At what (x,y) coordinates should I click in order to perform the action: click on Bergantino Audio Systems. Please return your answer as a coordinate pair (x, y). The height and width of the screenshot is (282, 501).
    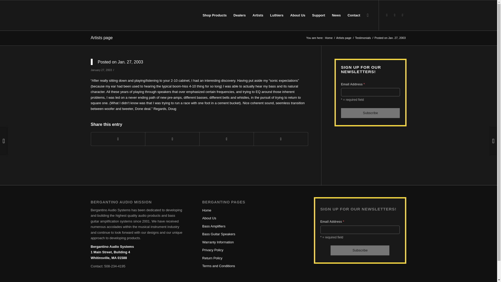
    Looking at the image, I should click on (329, 38).